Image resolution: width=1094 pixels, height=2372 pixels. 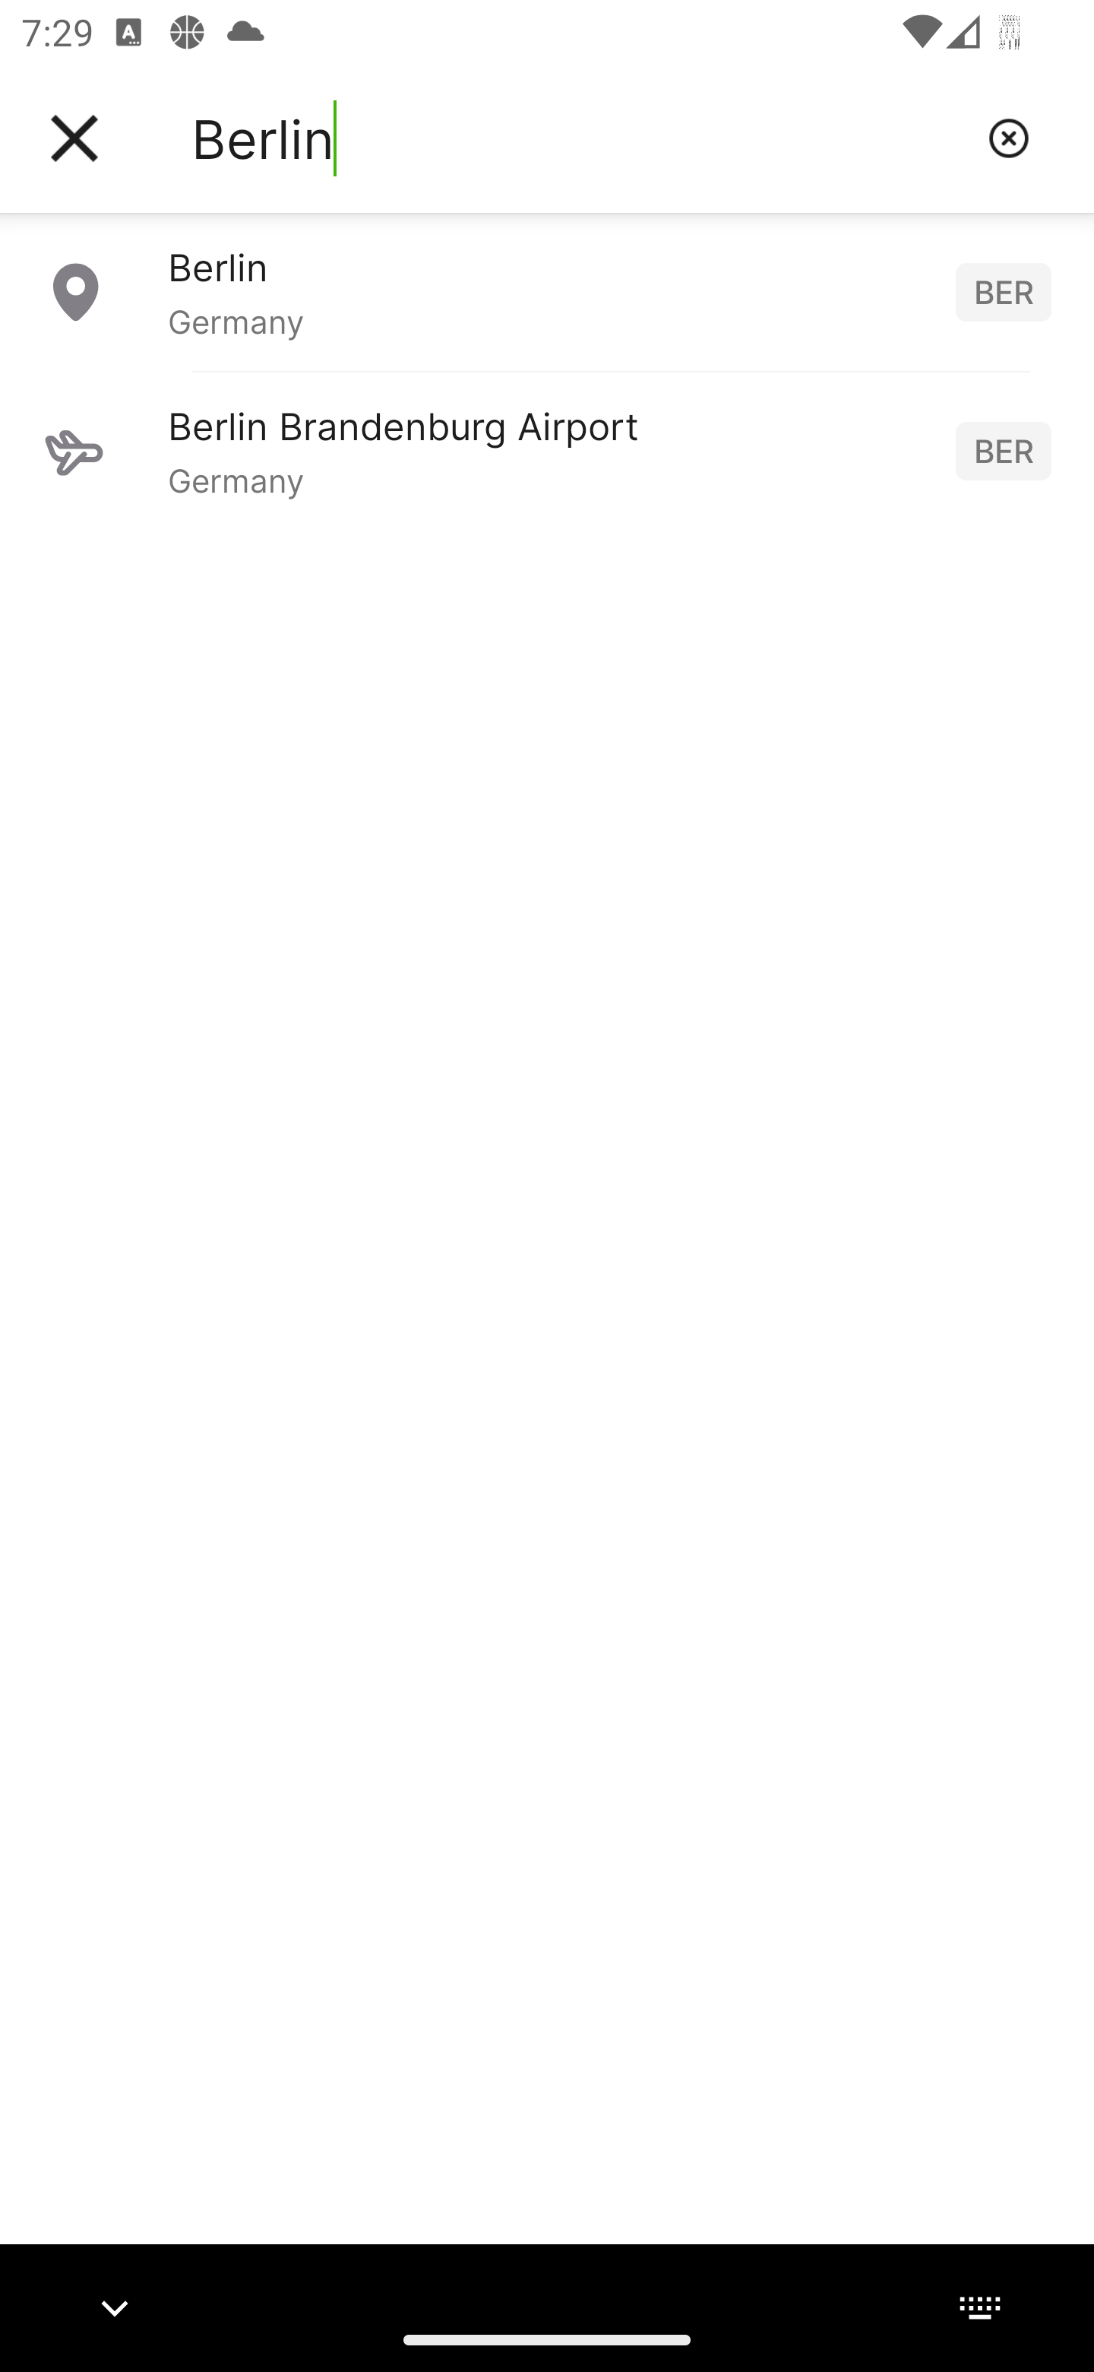 I want to click on Berlin Brandenburg Airport Germany BER, so click(x=547, y=450).